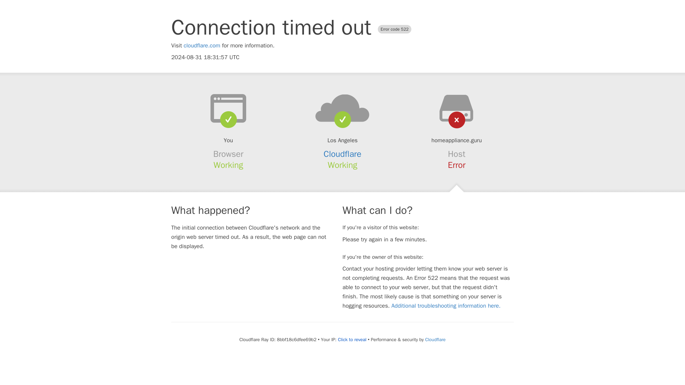 The width and height of the screenshot is (685, 385). I want to click on Additional troubleshooting information here., so click(446, 306).